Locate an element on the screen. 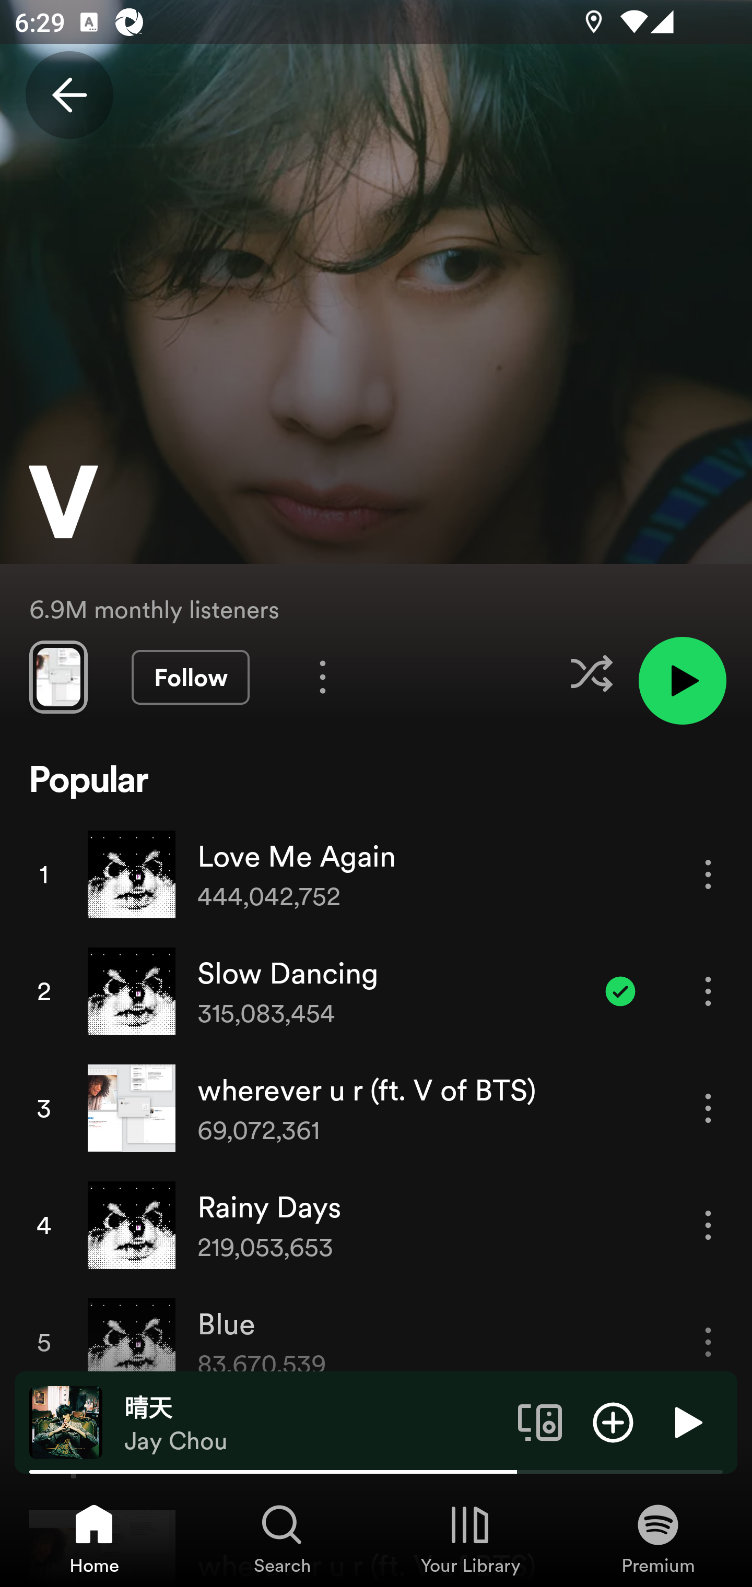 The height and width of the screenshot is (1587, 752). Follow is located at coordinates (190, 678).